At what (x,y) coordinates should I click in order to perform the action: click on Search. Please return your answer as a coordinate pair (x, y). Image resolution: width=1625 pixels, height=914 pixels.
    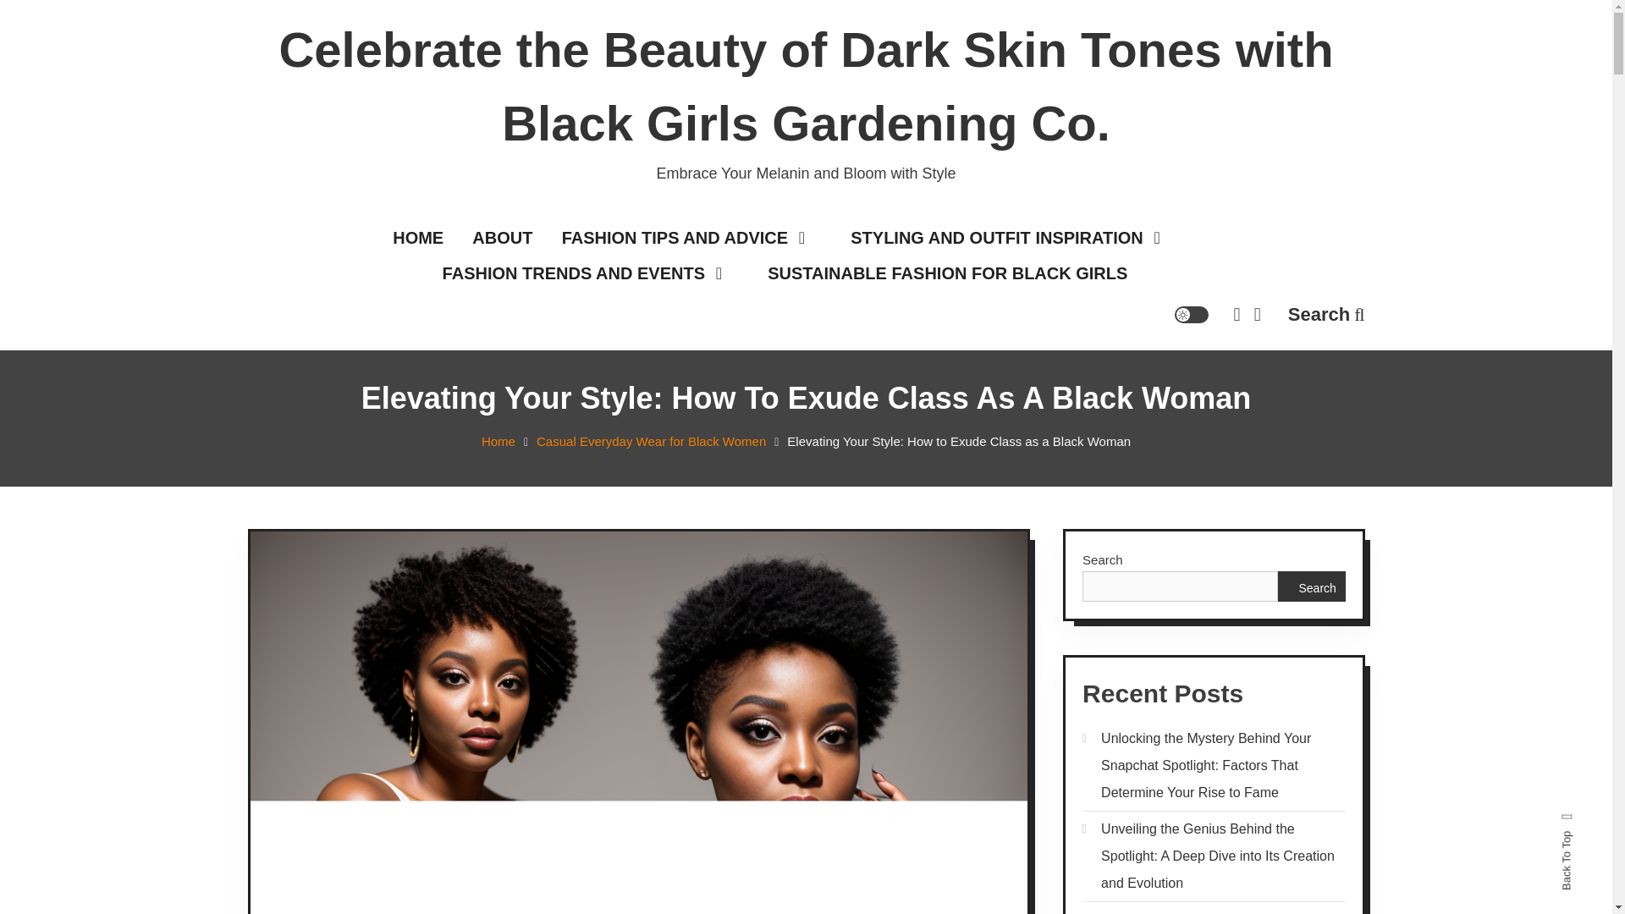
    Looking at the image, I should click on (858, 482).